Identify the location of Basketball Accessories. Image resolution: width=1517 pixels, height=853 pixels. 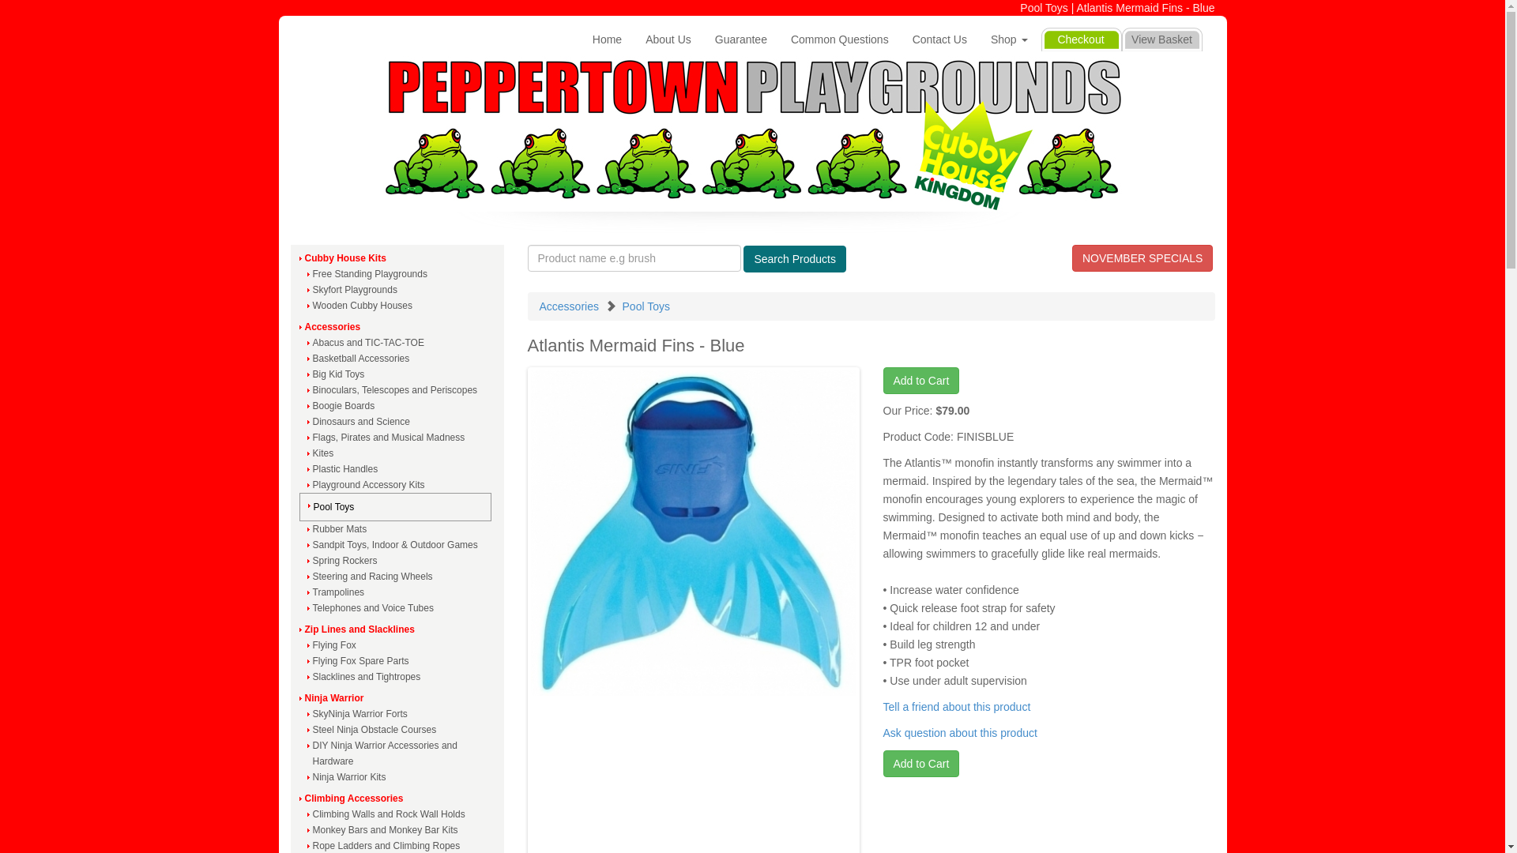
(397, 359).